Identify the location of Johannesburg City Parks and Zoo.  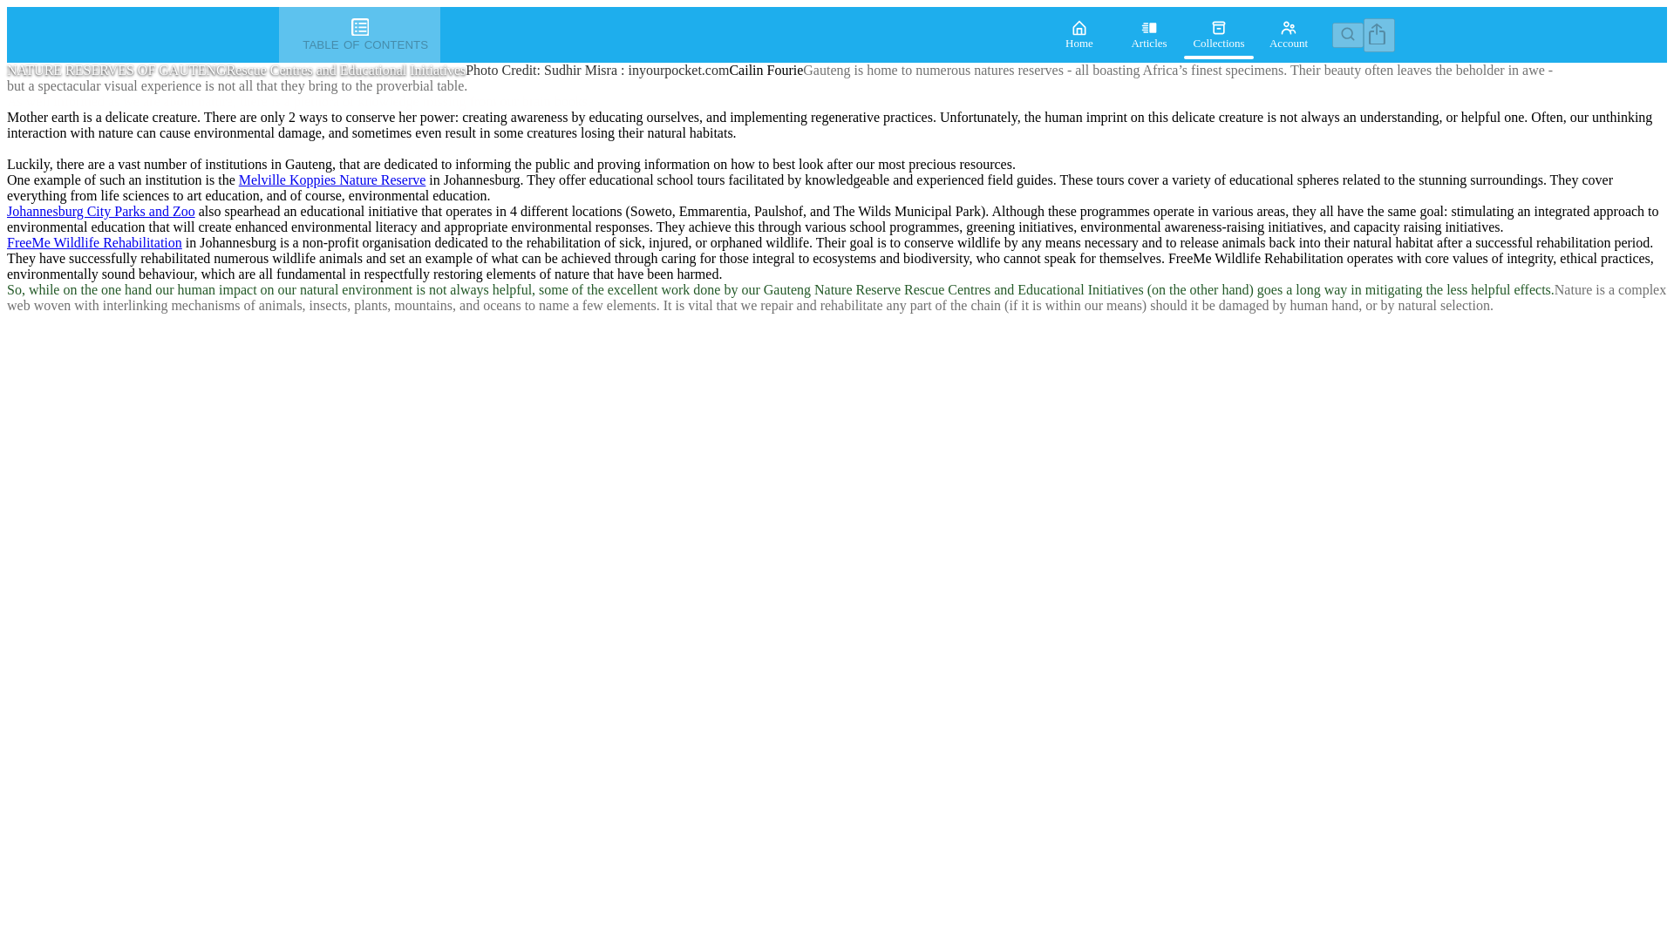
(101, 211).